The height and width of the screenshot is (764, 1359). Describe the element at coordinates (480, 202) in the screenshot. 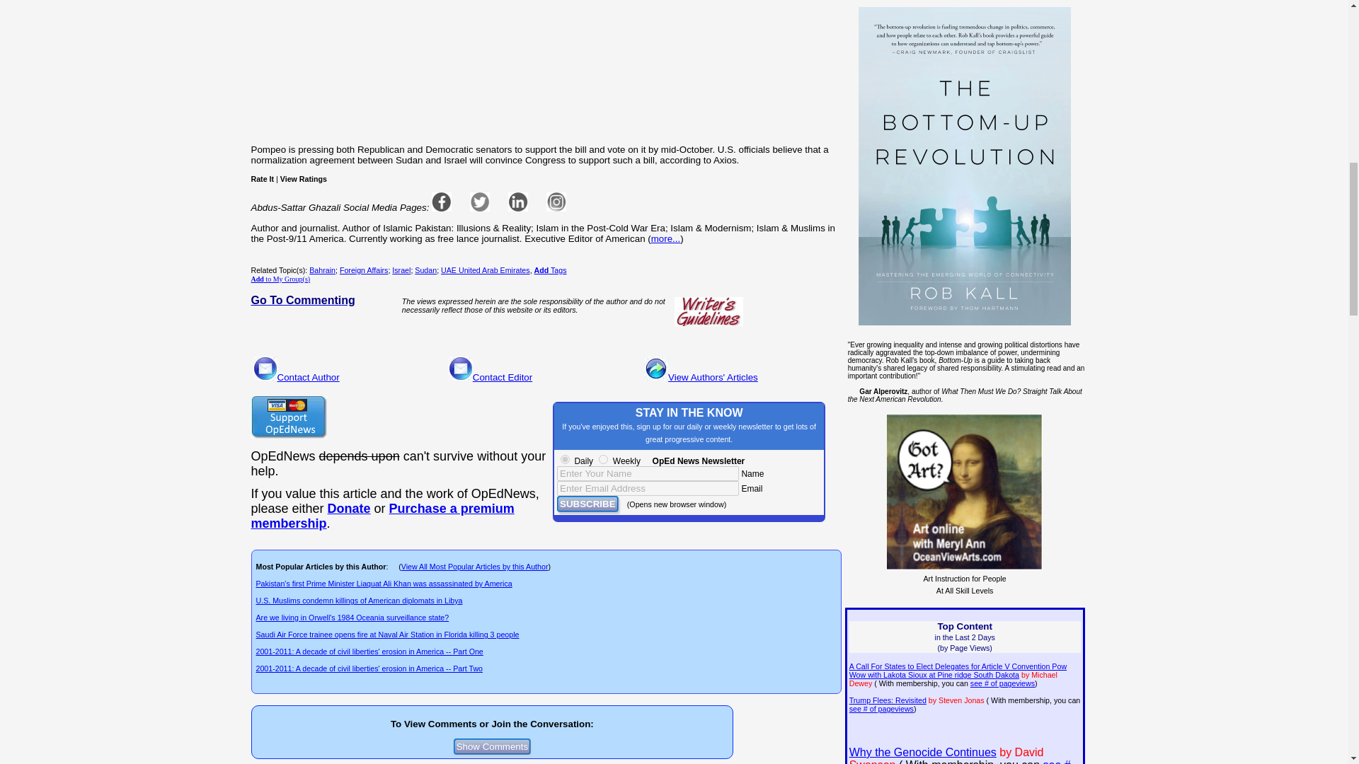

I see `Twitter page url on login Profile not filled in` at that location.